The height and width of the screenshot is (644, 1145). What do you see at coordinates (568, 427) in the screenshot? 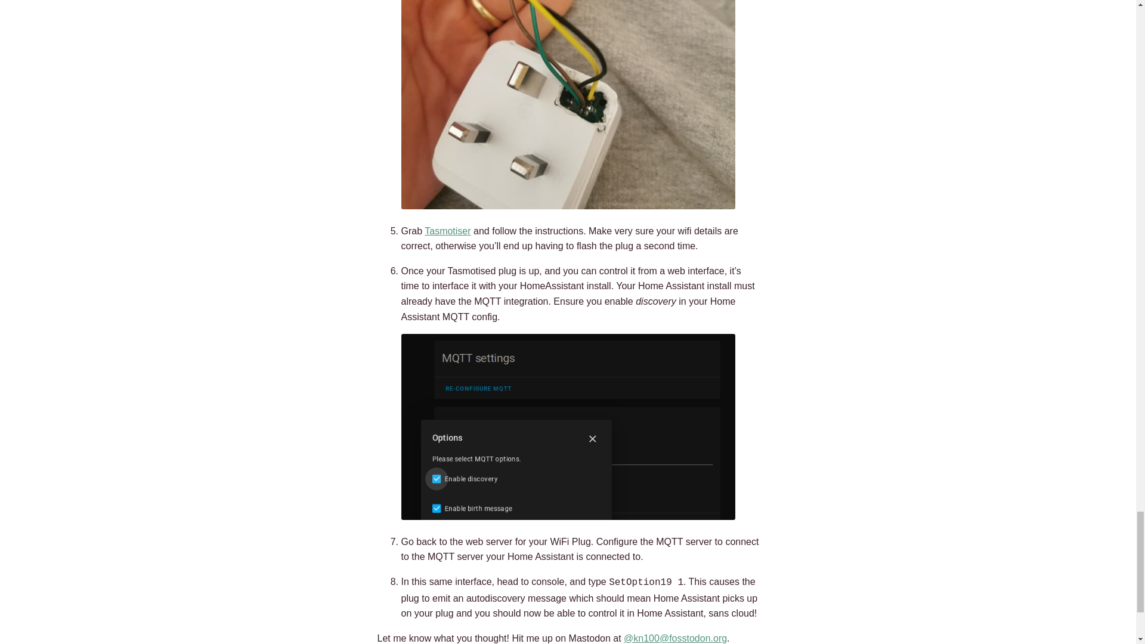
I see `plug-mqtt-discovery` at bounding box center [568, 427].